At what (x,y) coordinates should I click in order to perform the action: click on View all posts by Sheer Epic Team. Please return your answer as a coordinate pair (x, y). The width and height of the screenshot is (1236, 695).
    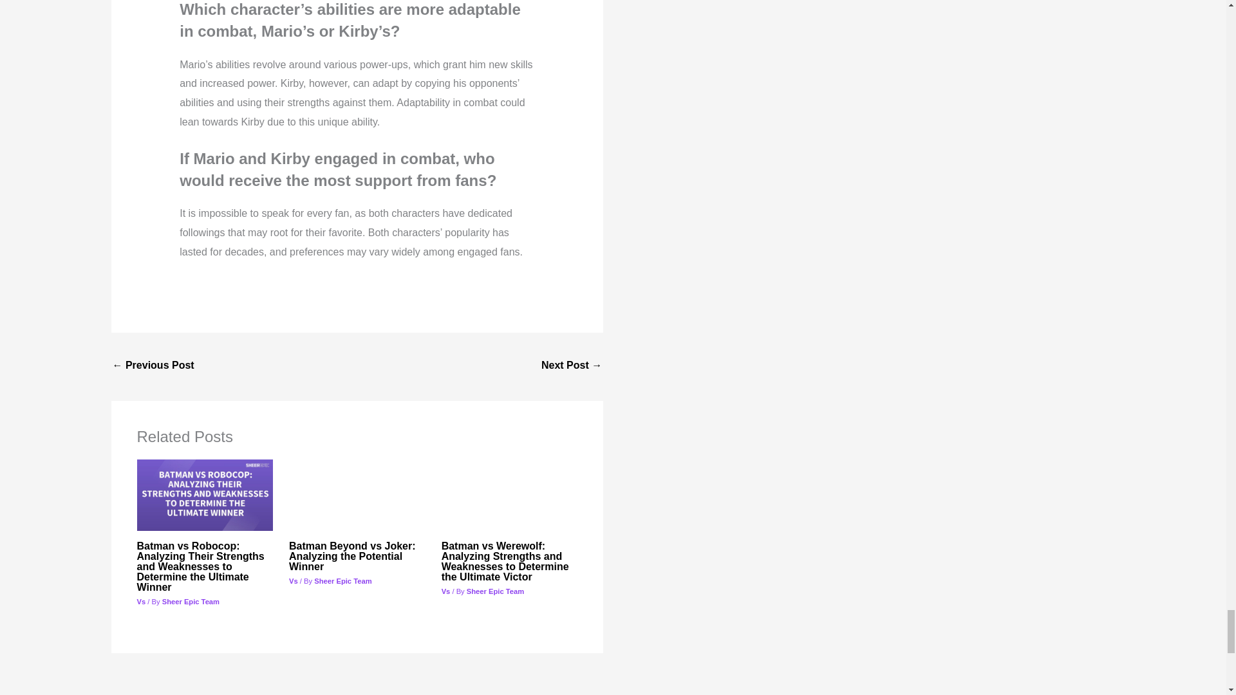
    Looking at the image, I should click on (496, 591).